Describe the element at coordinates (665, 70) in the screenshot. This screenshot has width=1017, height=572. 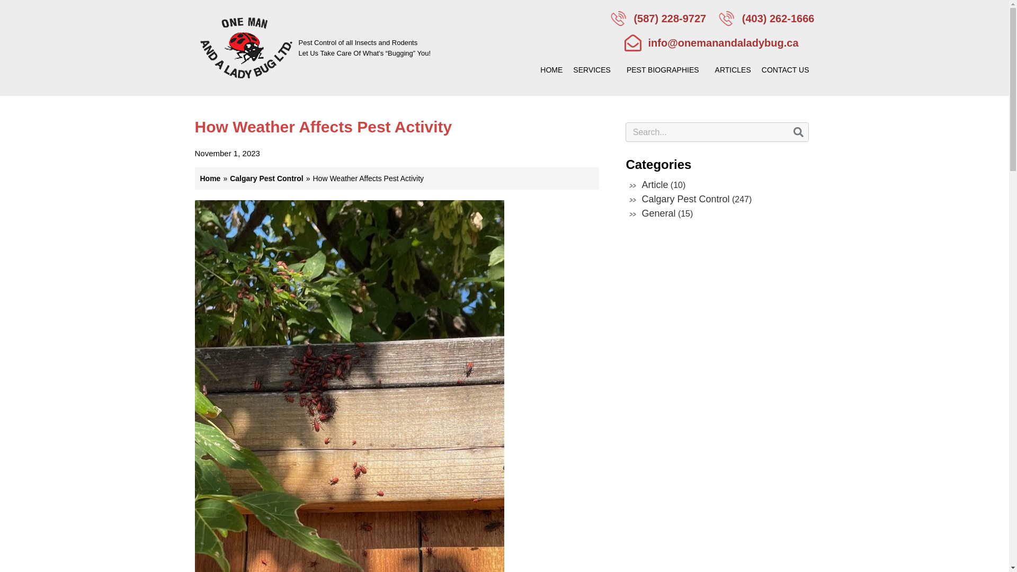
I see `PEST BIOGRAPHIES` at that location.